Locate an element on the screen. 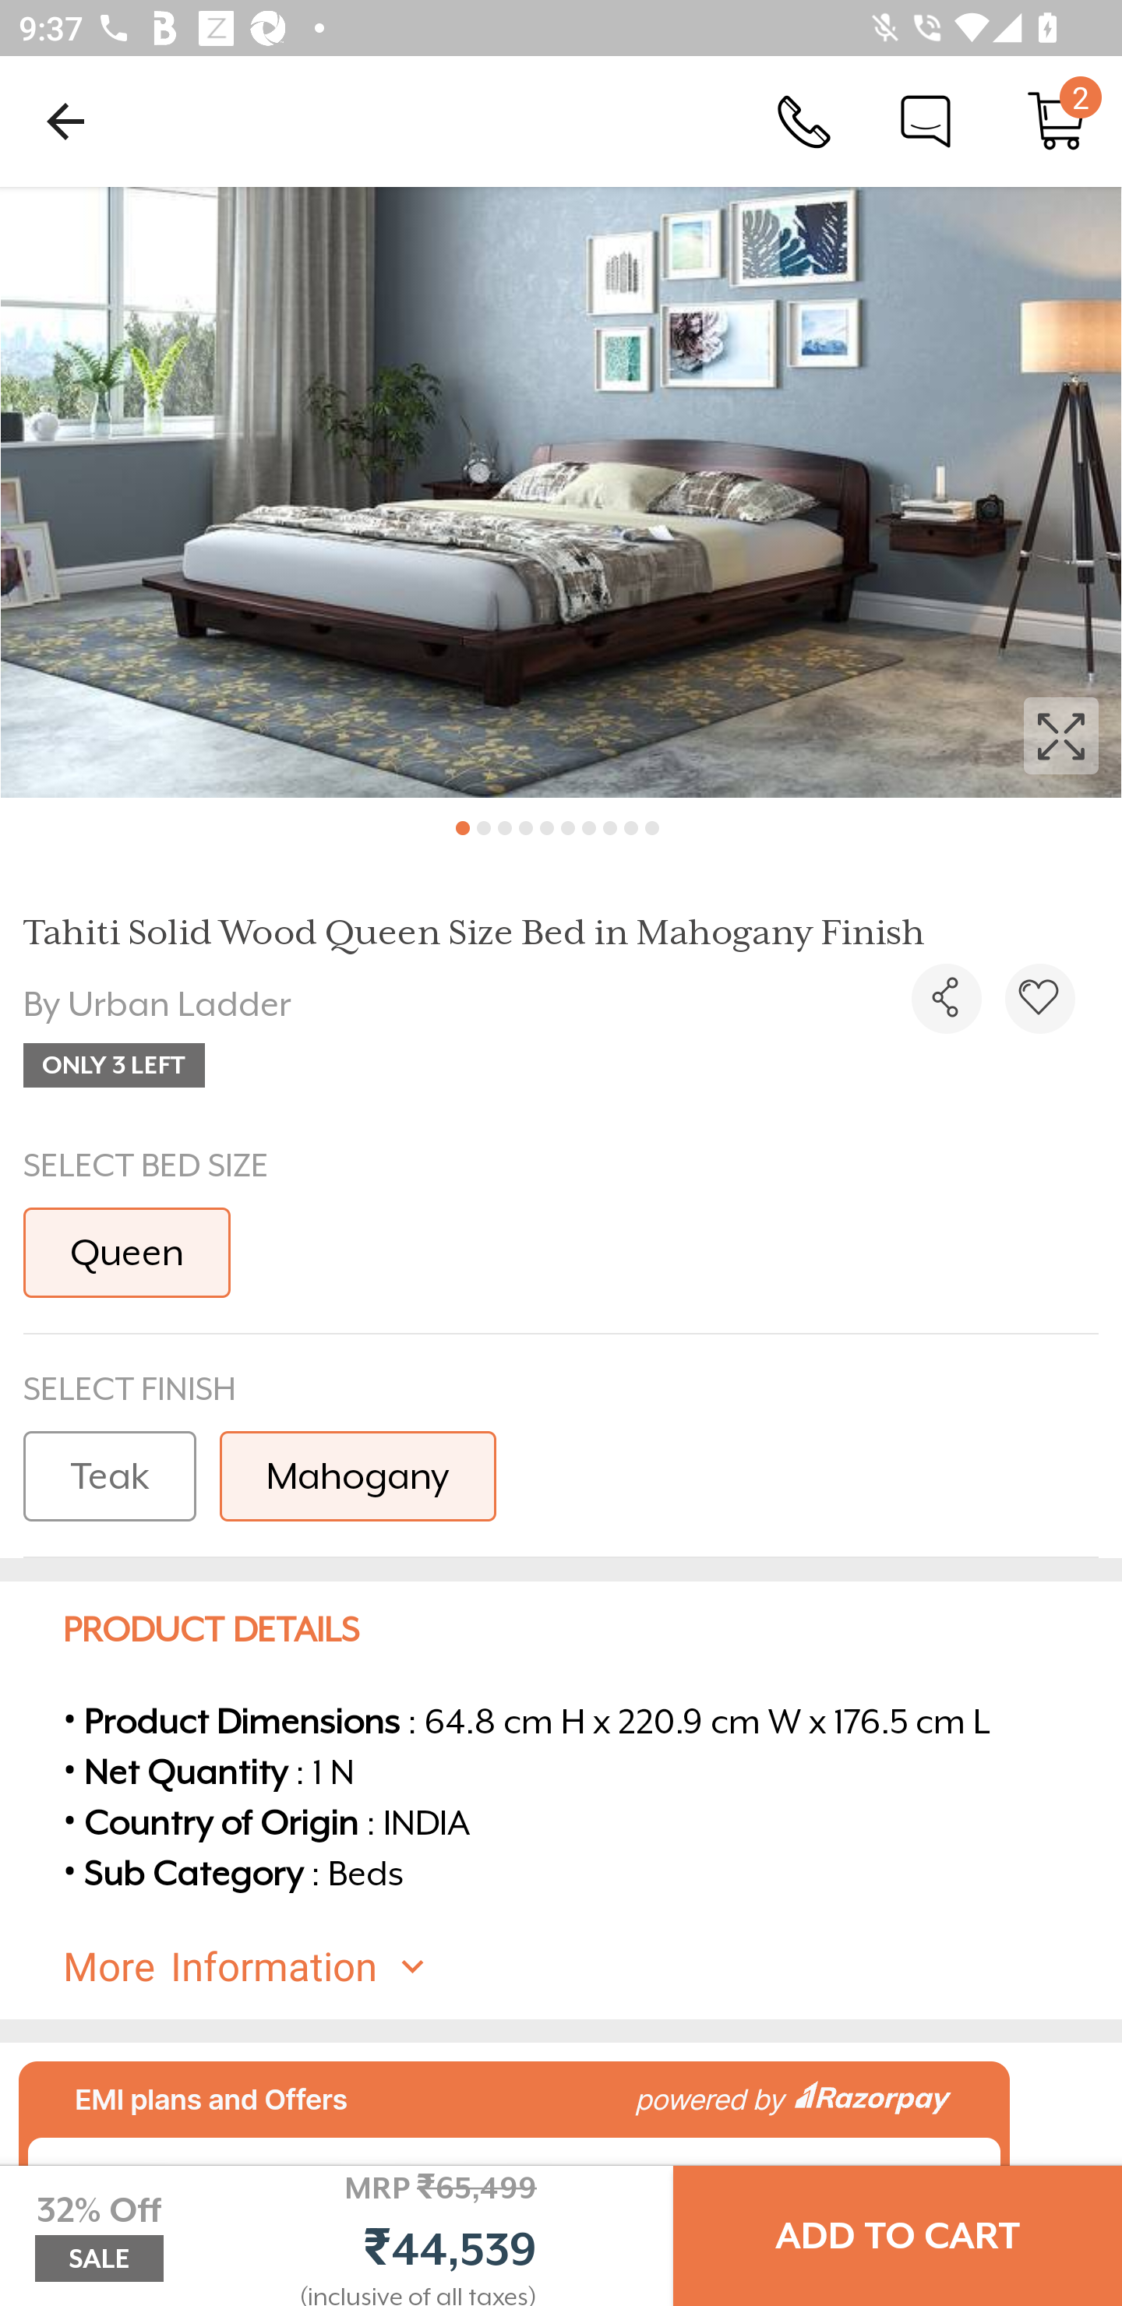 This screenshot has width=1122, height=2306. Chat is located at coordinates (926, 120).